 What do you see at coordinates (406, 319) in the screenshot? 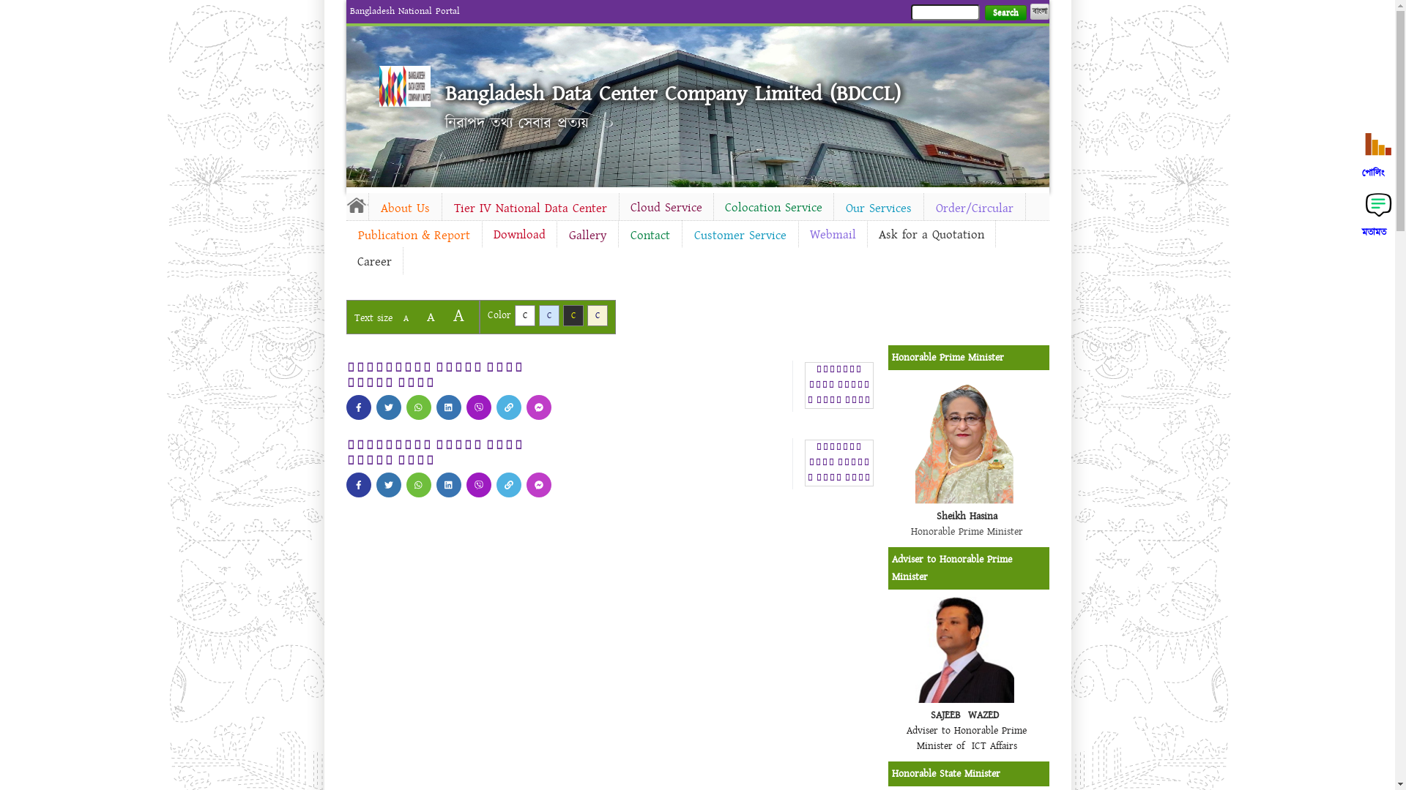
I see `A` at bounding box center [406, 319].